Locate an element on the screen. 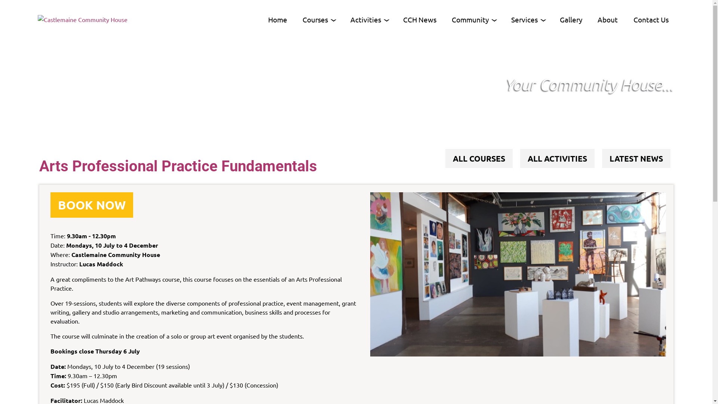  About is located at coordinates (608, 19).